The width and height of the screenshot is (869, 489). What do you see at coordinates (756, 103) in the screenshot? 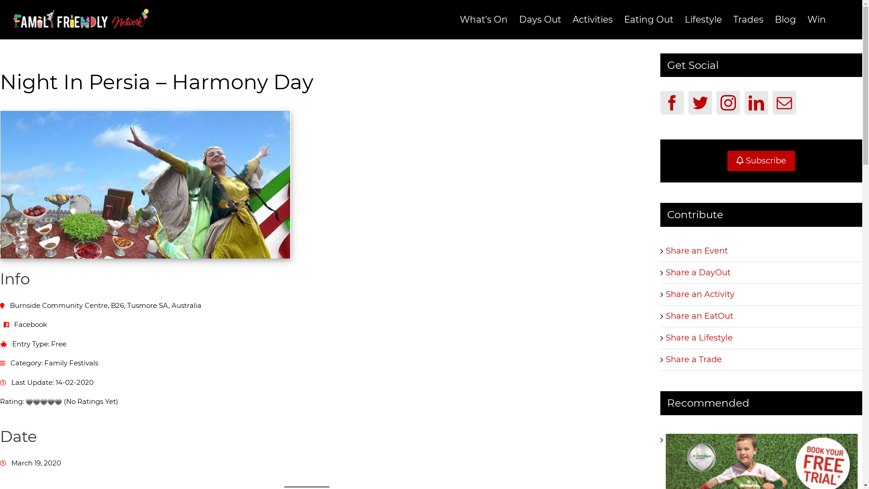
I see `LinkedIn` at bounding box center [756, 103].